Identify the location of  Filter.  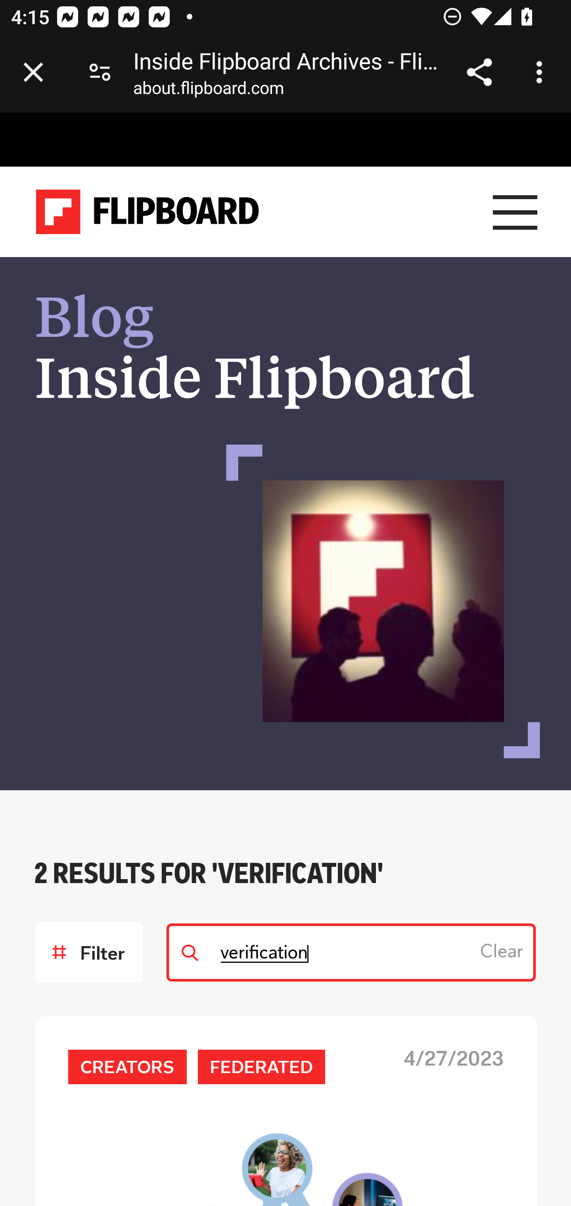
(88, 952).